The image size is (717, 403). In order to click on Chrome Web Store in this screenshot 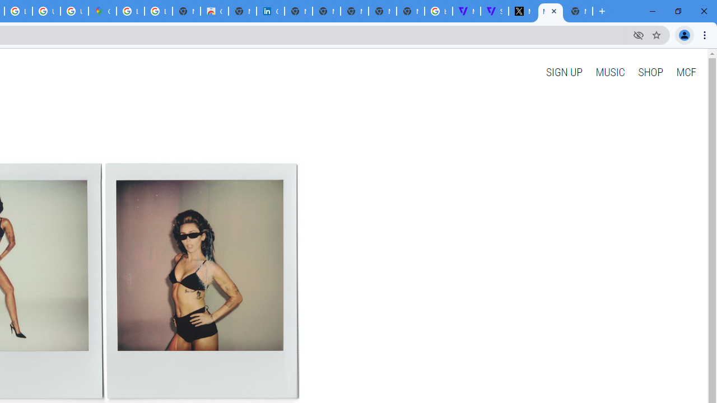, I will do `click(215, 11)`.